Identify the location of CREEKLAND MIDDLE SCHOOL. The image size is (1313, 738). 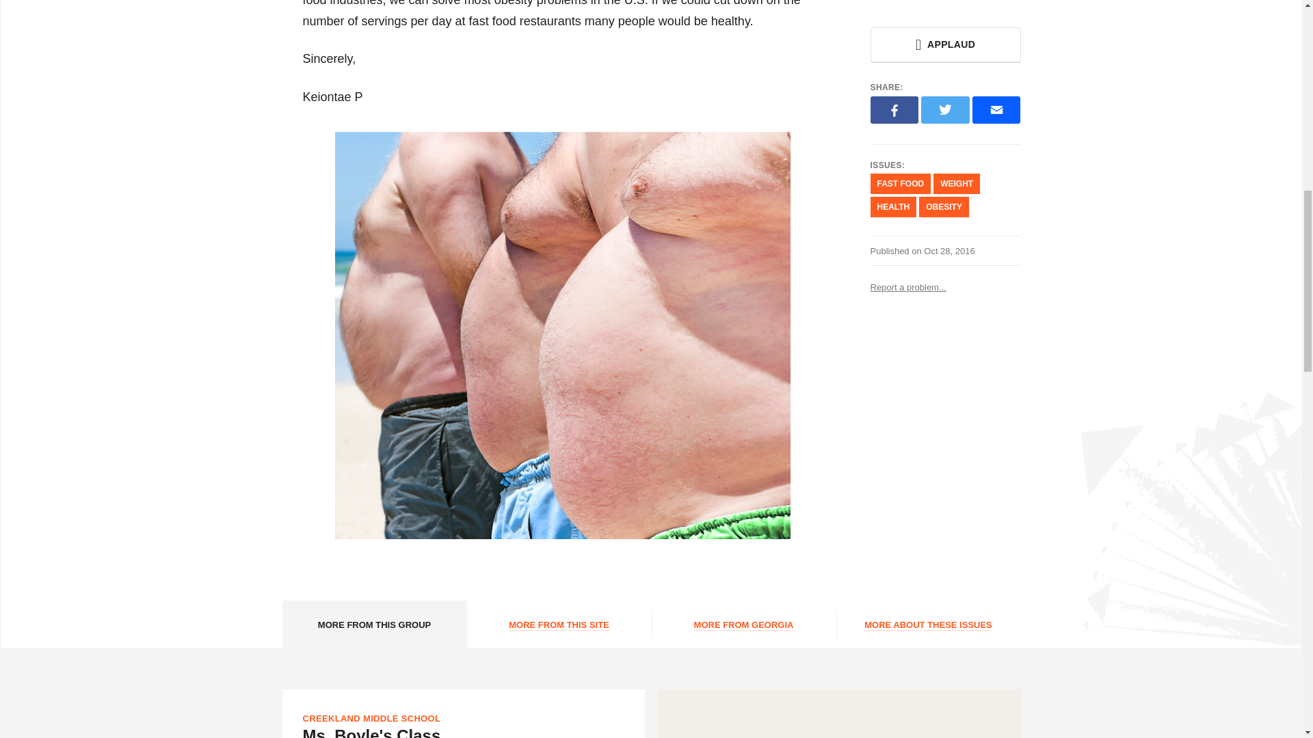
(371, 719).